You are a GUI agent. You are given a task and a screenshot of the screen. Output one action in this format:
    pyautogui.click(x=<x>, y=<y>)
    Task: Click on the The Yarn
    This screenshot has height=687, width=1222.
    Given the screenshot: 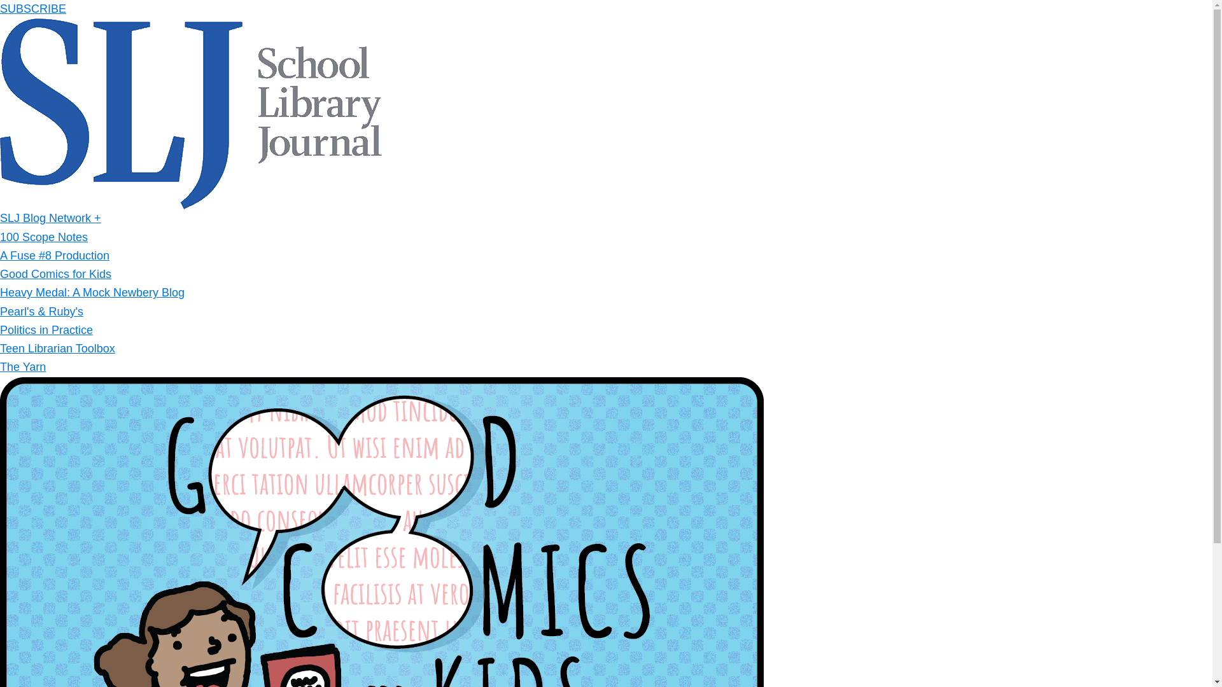 What is the action you would take?
    pyautogui.click(x=23, y=367)
    